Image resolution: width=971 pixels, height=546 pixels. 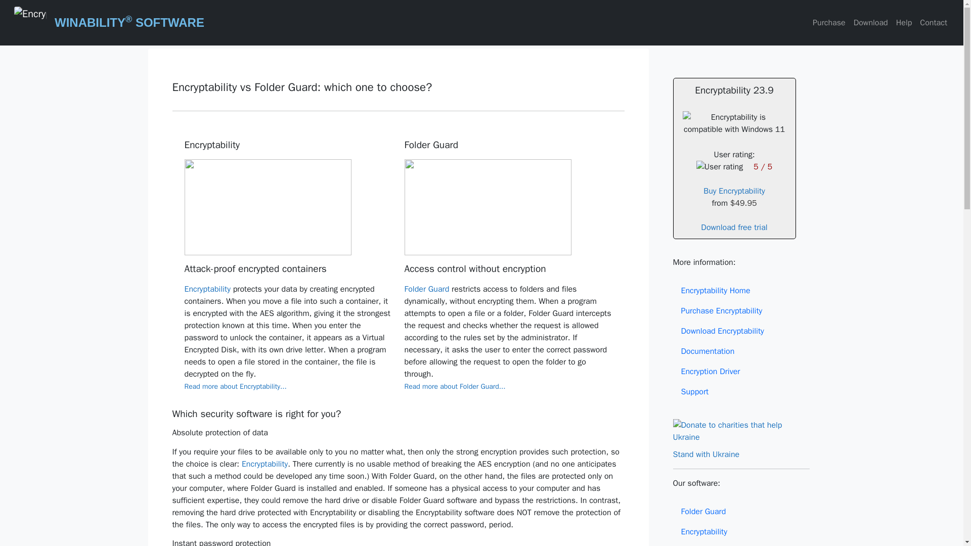 What do you see at coordinates (207, 289) in the screenshot?
I see `Encryptability` at bounding box center [207, 289].